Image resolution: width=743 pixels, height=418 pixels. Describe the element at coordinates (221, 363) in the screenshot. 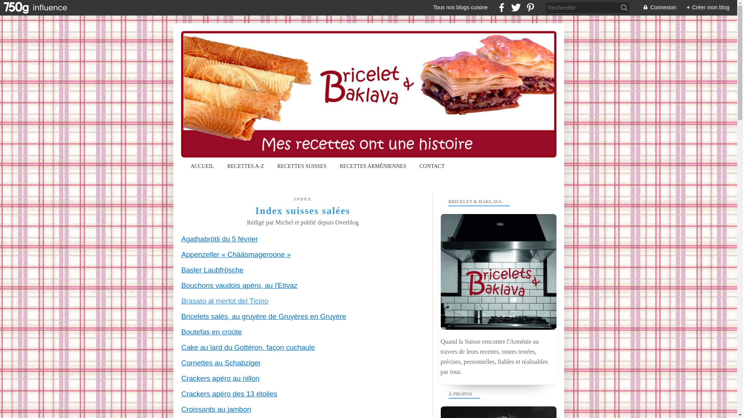

I see `Cornettes au Schabziger` at that location.